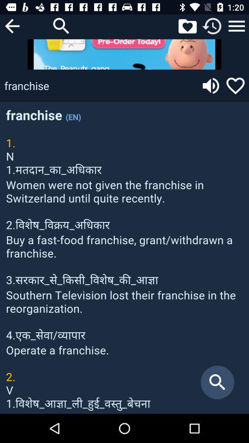 Image resolution: width=249 pixels, height=443 pixels. What do you see at coordinates (212, 26) in the screenshot?
I see `go to reload` at bounding box center [212, 26].